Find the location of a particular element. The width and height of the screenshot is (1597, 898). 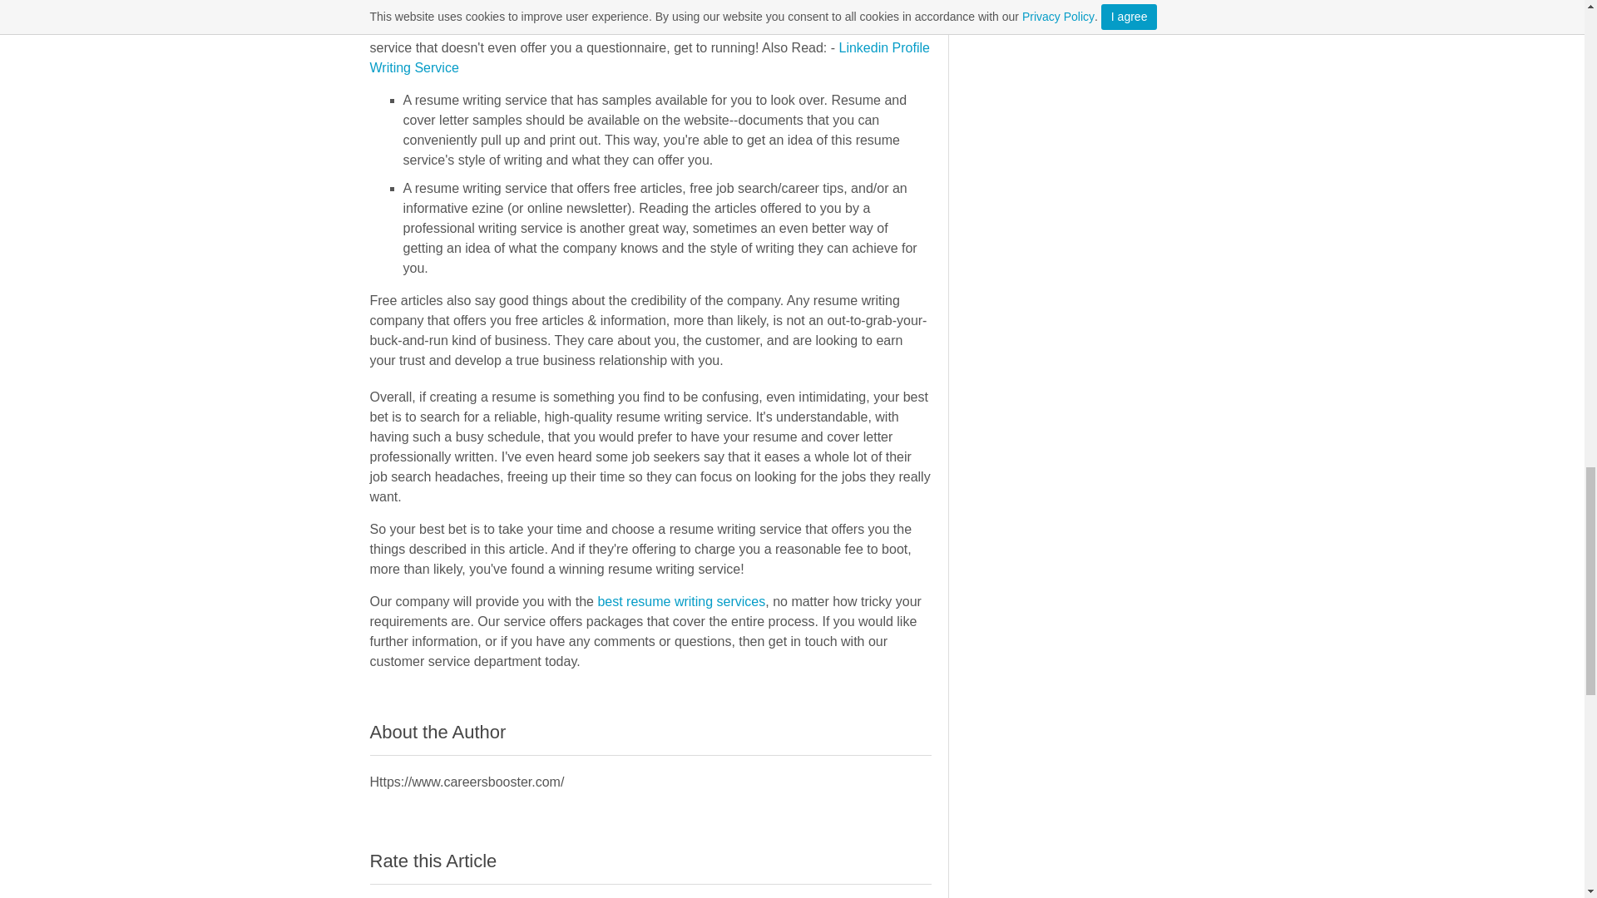

Linkedin Profile Writing Service is located at coordinates (649, 57).